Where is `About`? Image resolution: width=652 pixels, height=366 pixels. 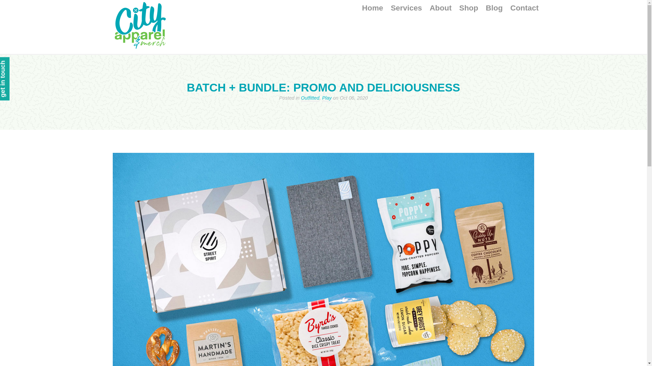
About is located at coordinates (441, 7).